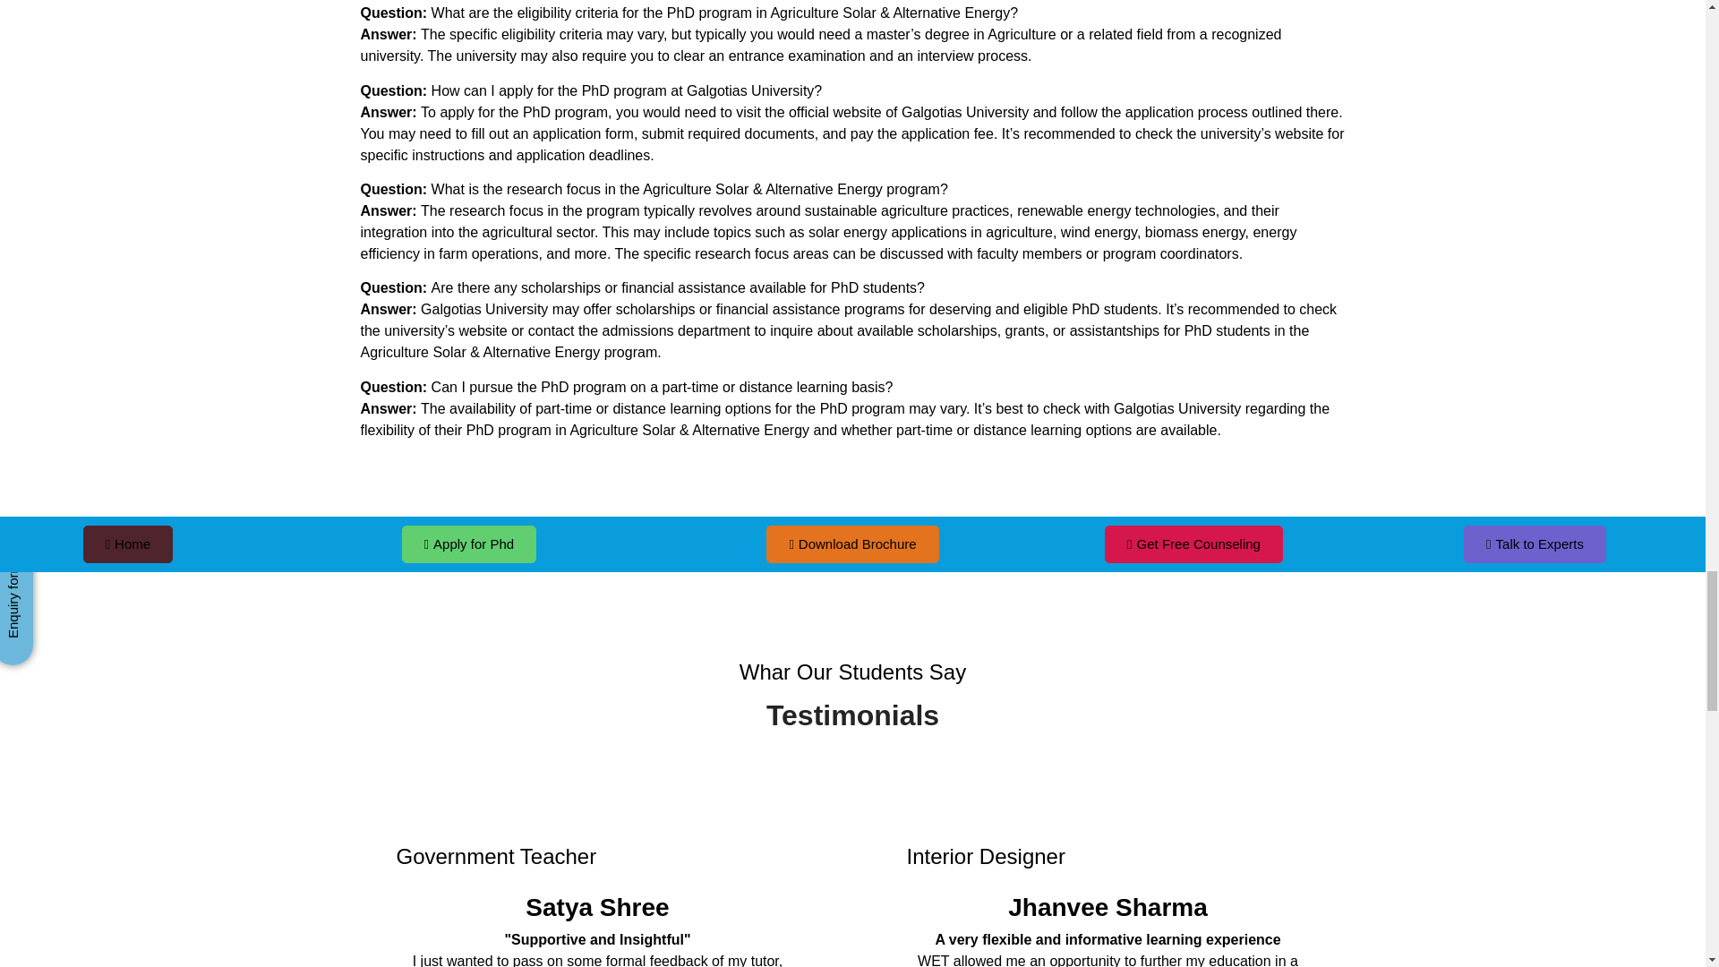  What do you see at coordinates (1193, 544) in the screenshot?
I see `Get Free Counseling` at bounding box center [1193, 544].